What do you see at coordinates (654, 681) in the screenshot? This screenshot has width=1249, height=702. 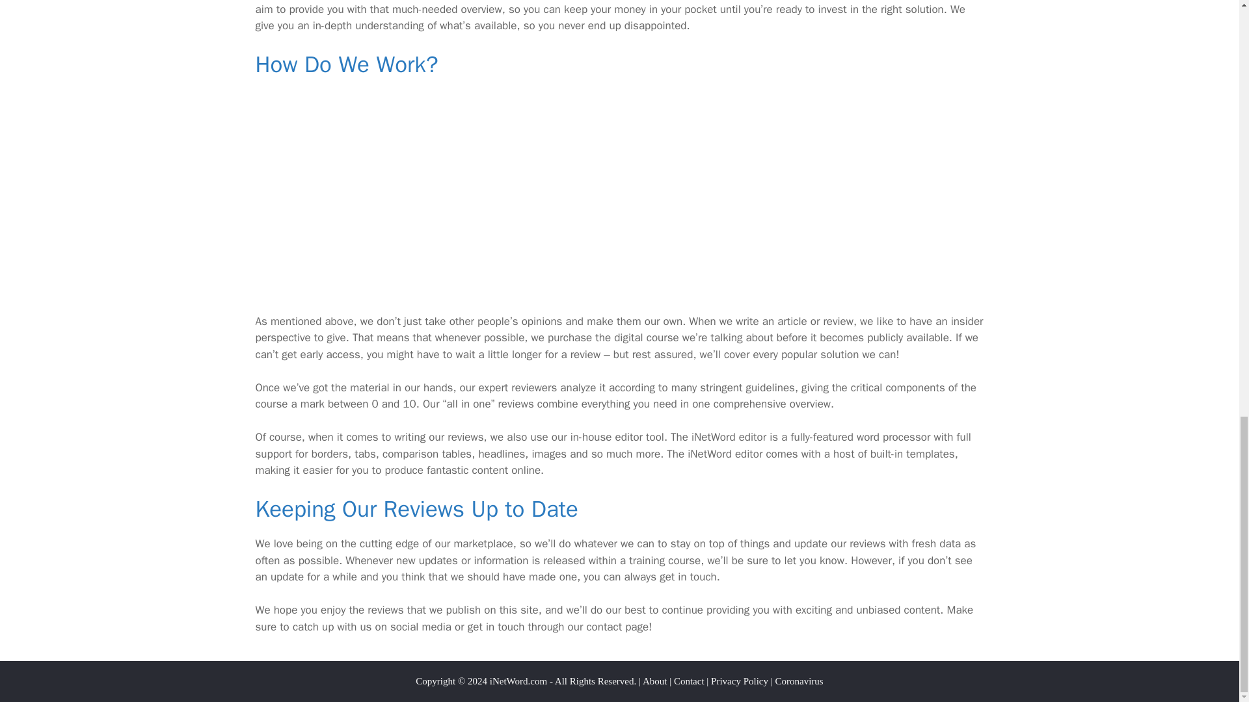 I see `About` at bounding box center [654, 681].